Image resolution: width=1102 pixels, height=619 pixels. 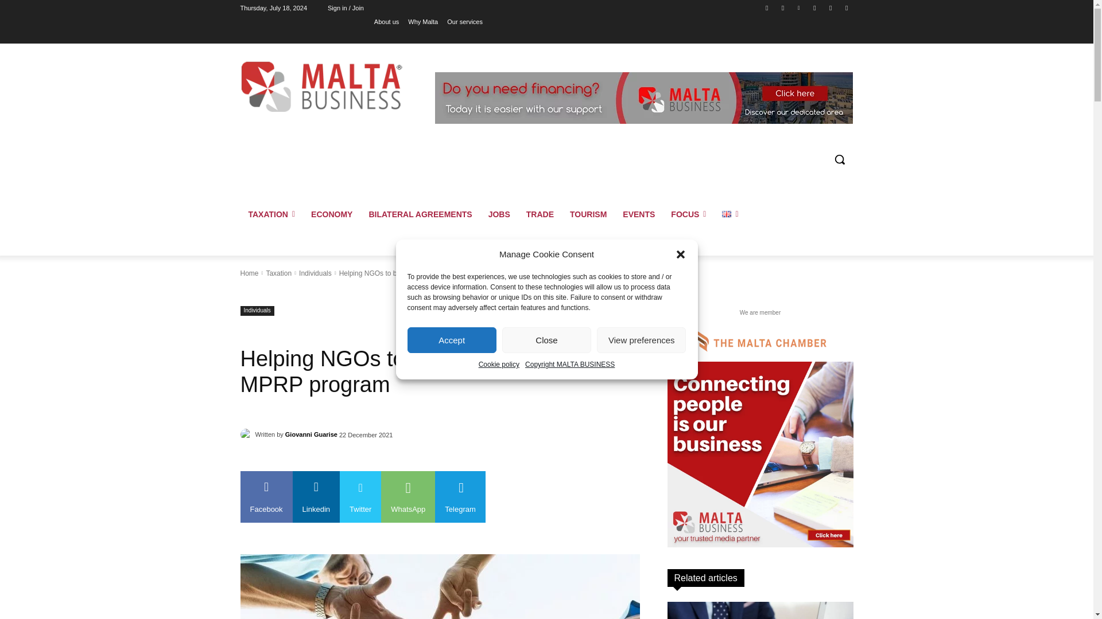 What do you see at coordinates (641, 340) in the screenshot?
I see `View preferences` at bounding box center [641, 340].